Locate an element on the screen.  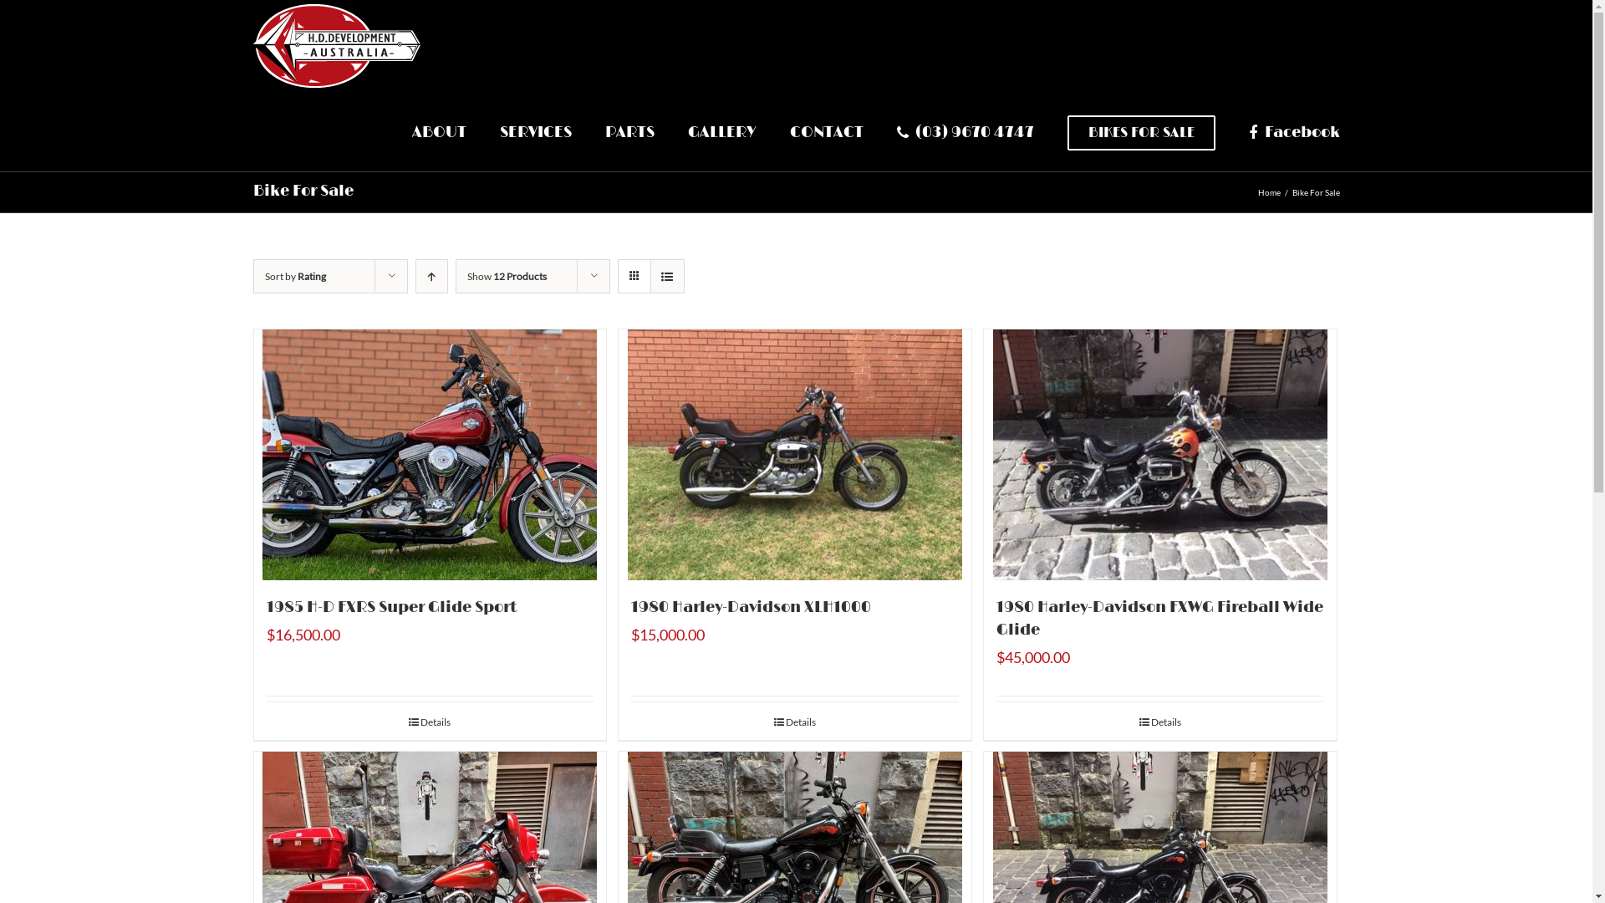
BIKES FOR SALE is located at coordinates (1142, 132).